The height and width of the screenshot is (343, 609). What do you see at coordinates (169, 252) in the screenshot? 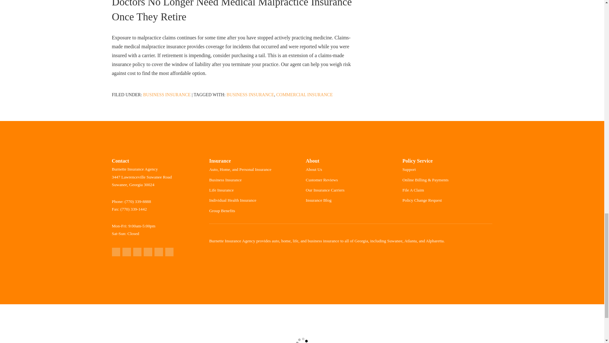
I see `YouTube` at bounding box center [169, 252].